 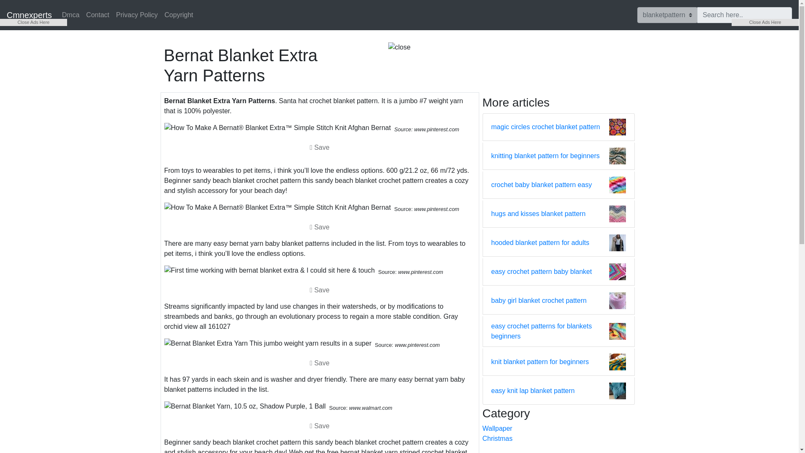 What do you see at coordinates (70, 15) in the screenshot?
I see `Dmca` at bounding box center [70, 15].